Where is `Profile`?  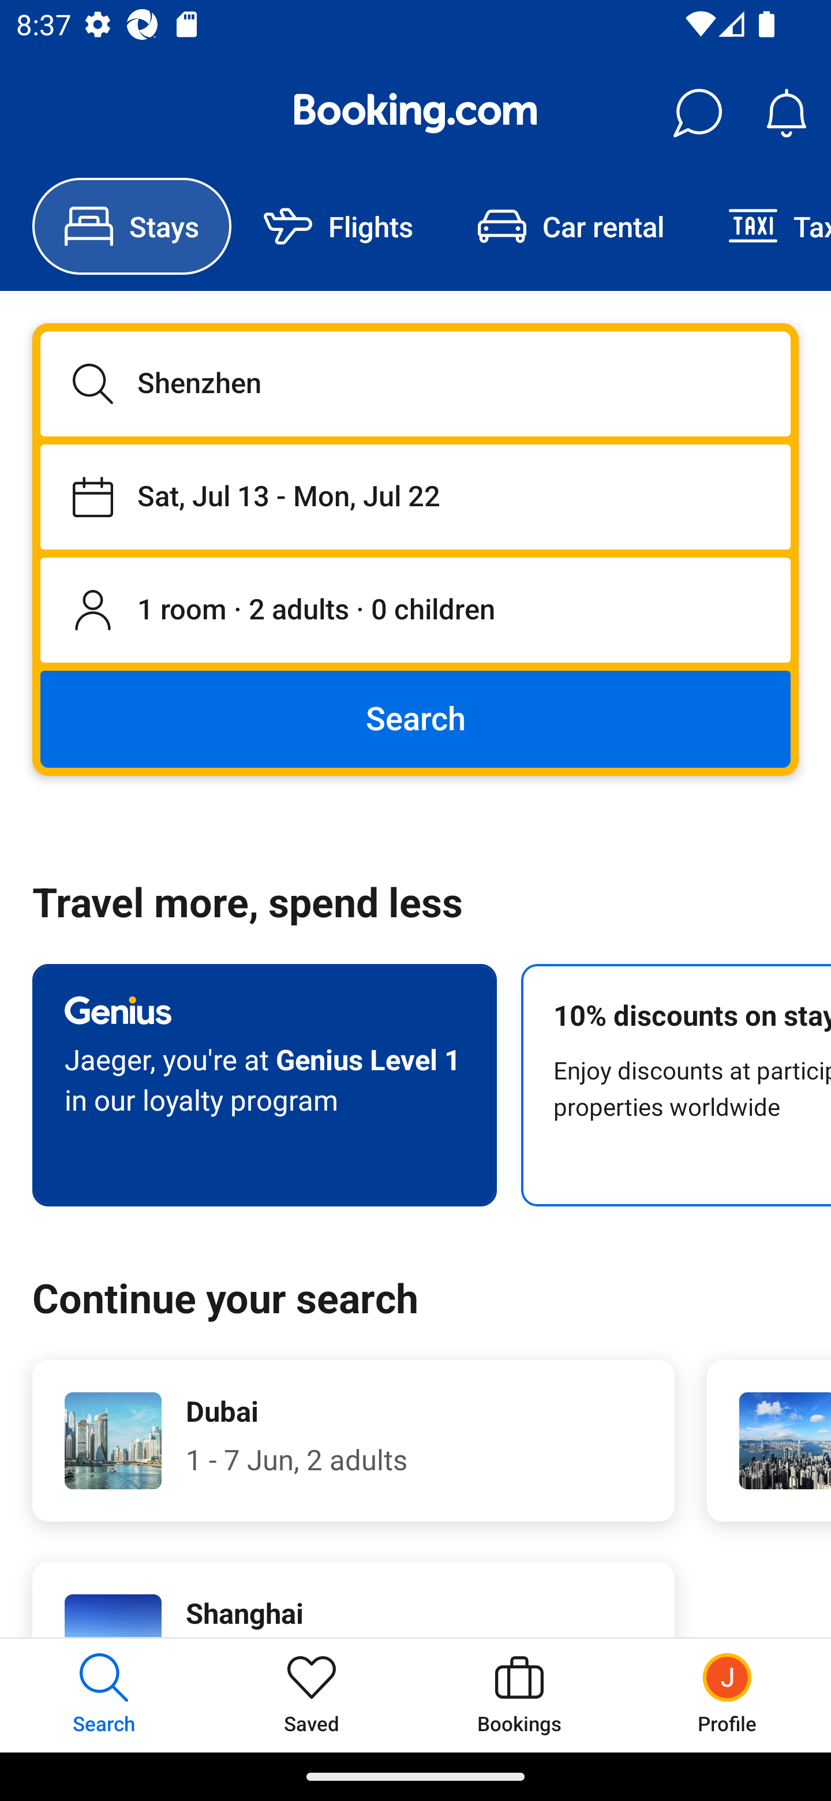
Profile is located at coordinates (727, 1695).